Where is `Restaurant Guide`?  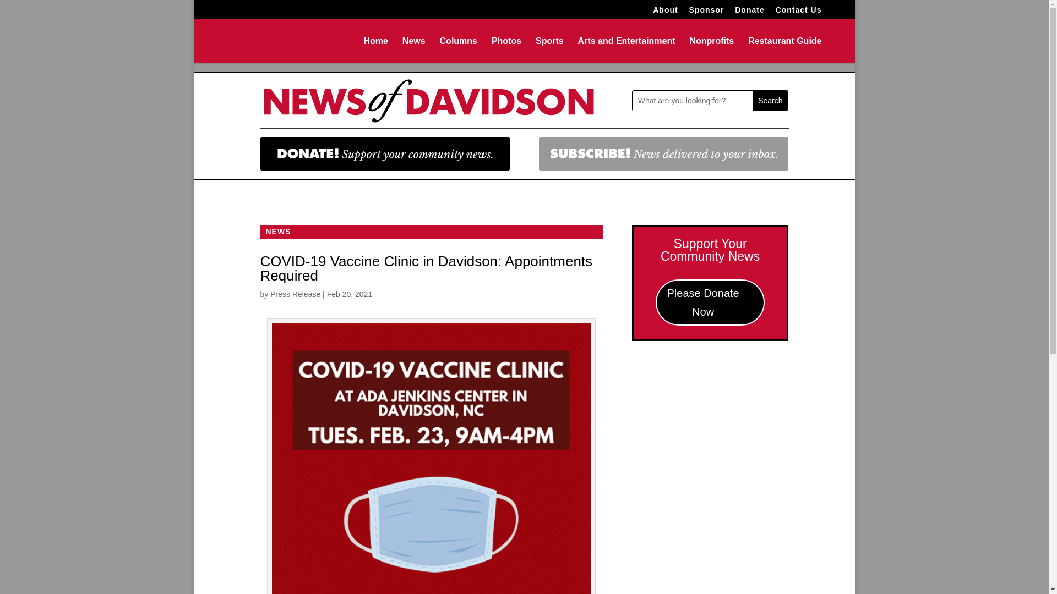
Restaurant Guide is located at coordinates (784, 50).